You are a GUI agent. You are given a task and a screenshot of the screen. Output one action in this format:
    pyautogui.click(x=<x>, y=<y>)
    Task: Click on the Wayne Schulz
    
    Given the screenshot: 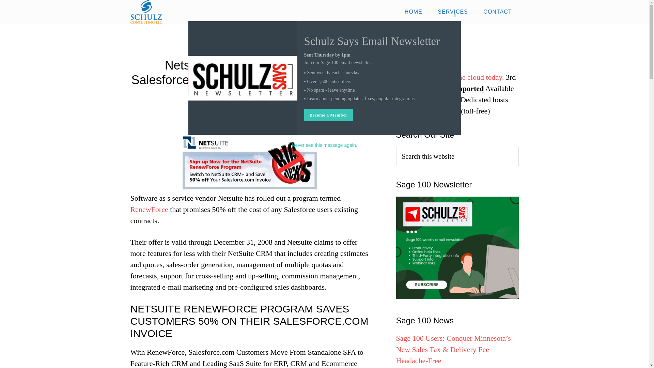 What is the action you would take?
    pyautogui.click(x=278, y=99)
    